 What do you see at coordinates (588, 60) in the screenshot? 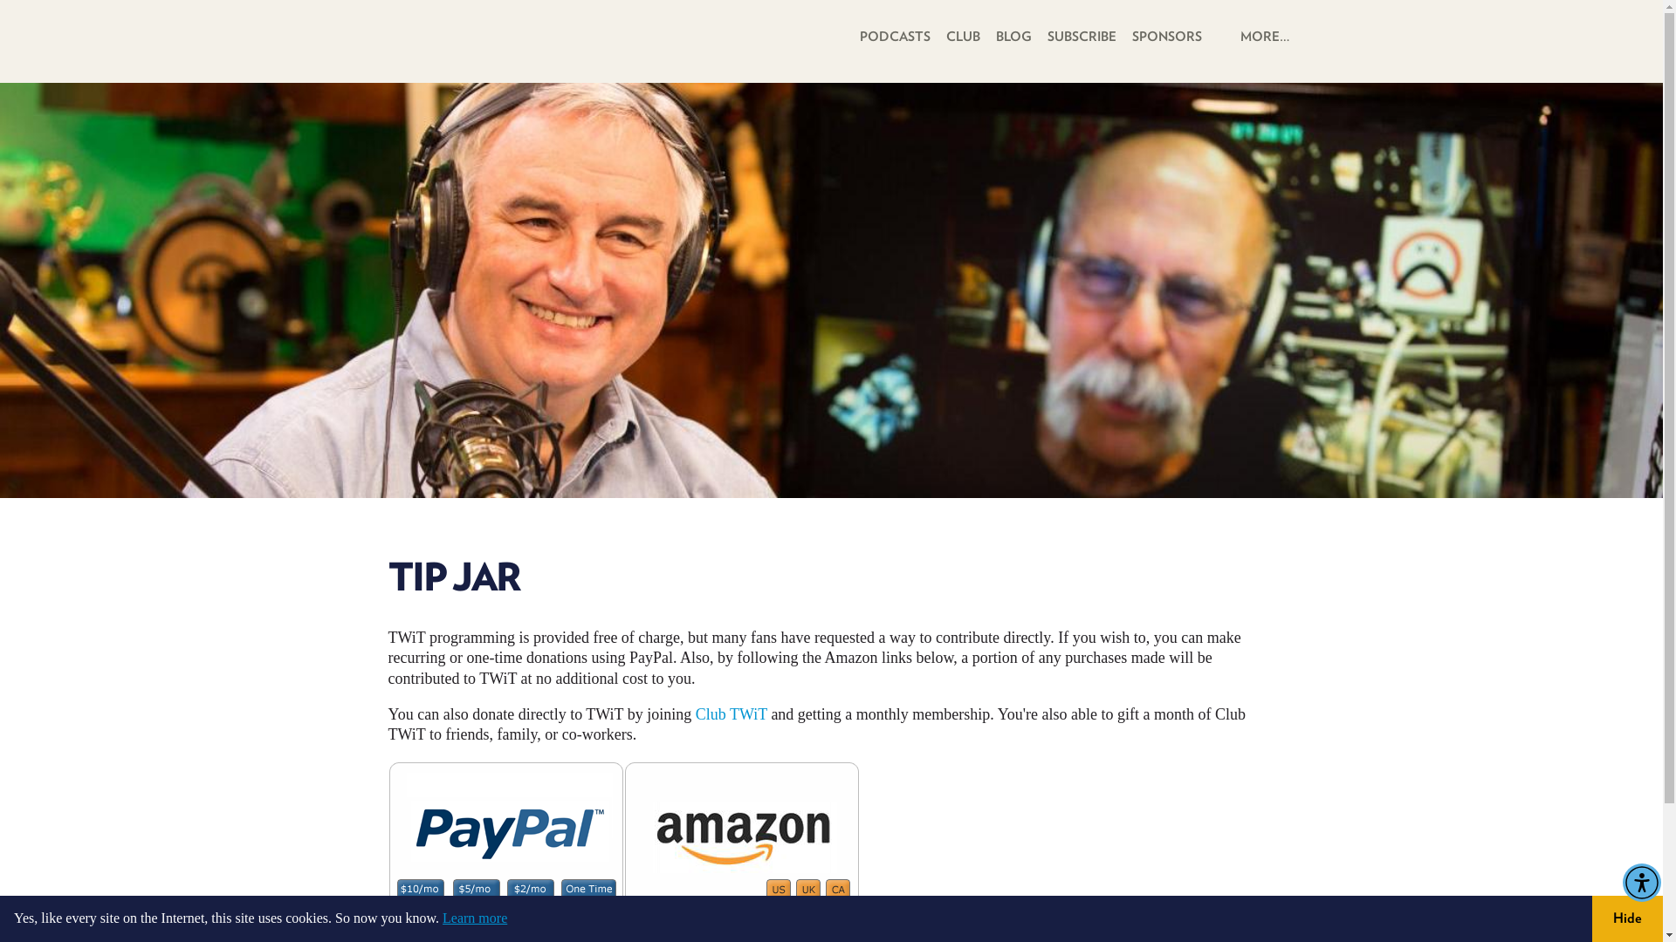
I see `TWiT Logo` at bounding box center [588, 60].